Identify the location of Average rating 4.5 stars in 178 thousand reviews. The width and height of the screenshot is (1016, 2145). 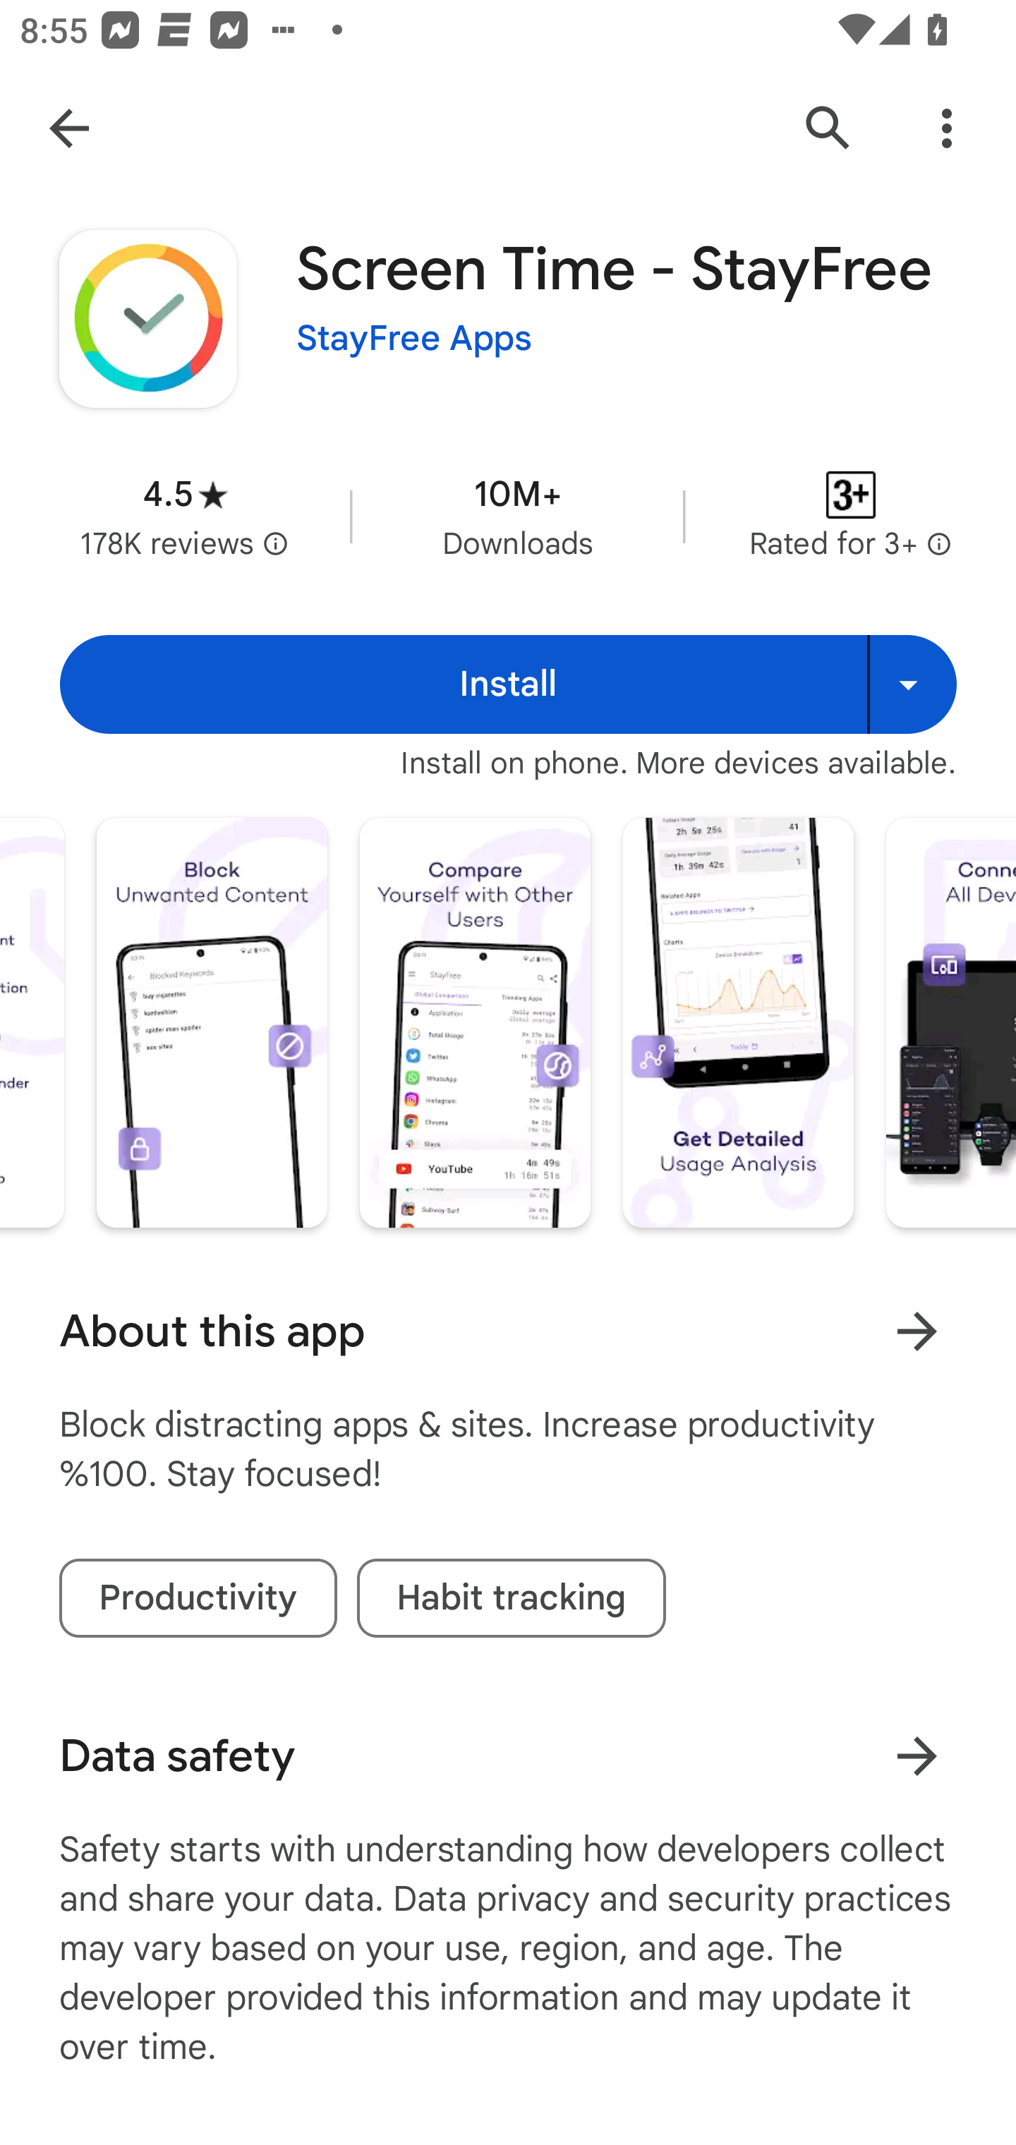
(185, 516).